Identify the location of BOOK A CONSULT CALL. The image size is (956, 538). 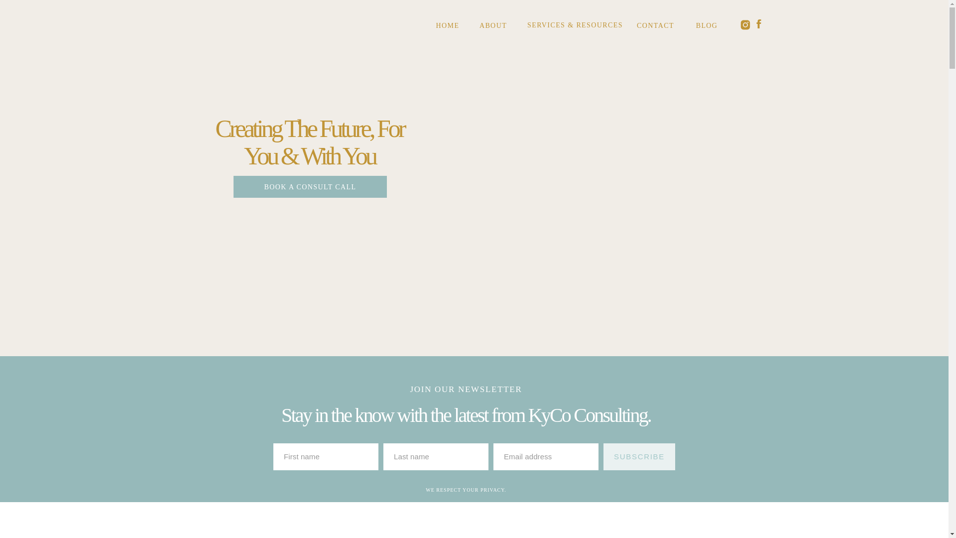
(310, 186).